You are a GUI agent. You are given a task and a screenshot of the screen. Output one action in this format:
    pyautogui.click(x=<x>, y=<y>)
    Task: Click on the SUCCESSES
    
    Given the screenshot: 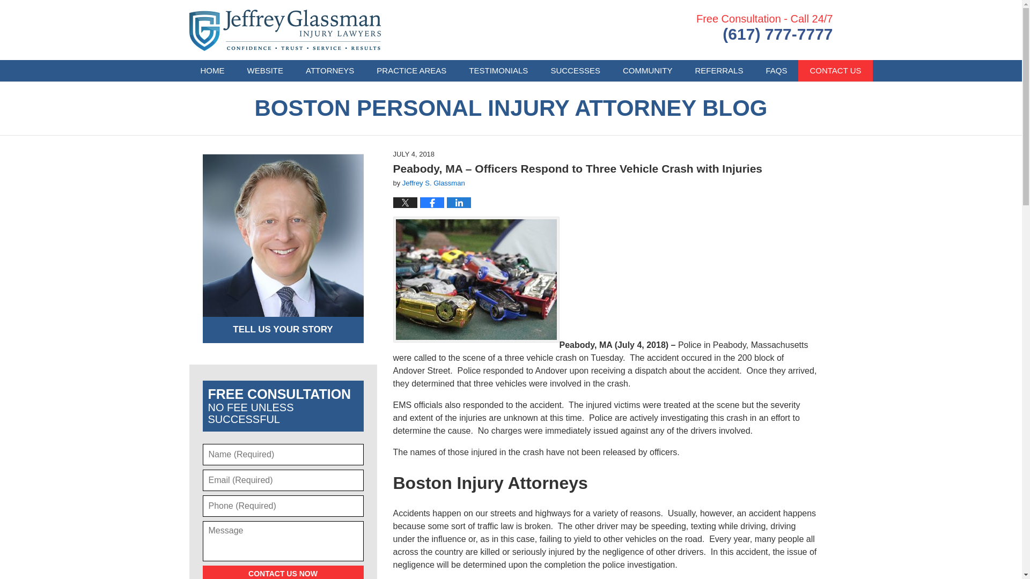 What is the action you would take?
    pyautogui.click(x=575, y=71)
    